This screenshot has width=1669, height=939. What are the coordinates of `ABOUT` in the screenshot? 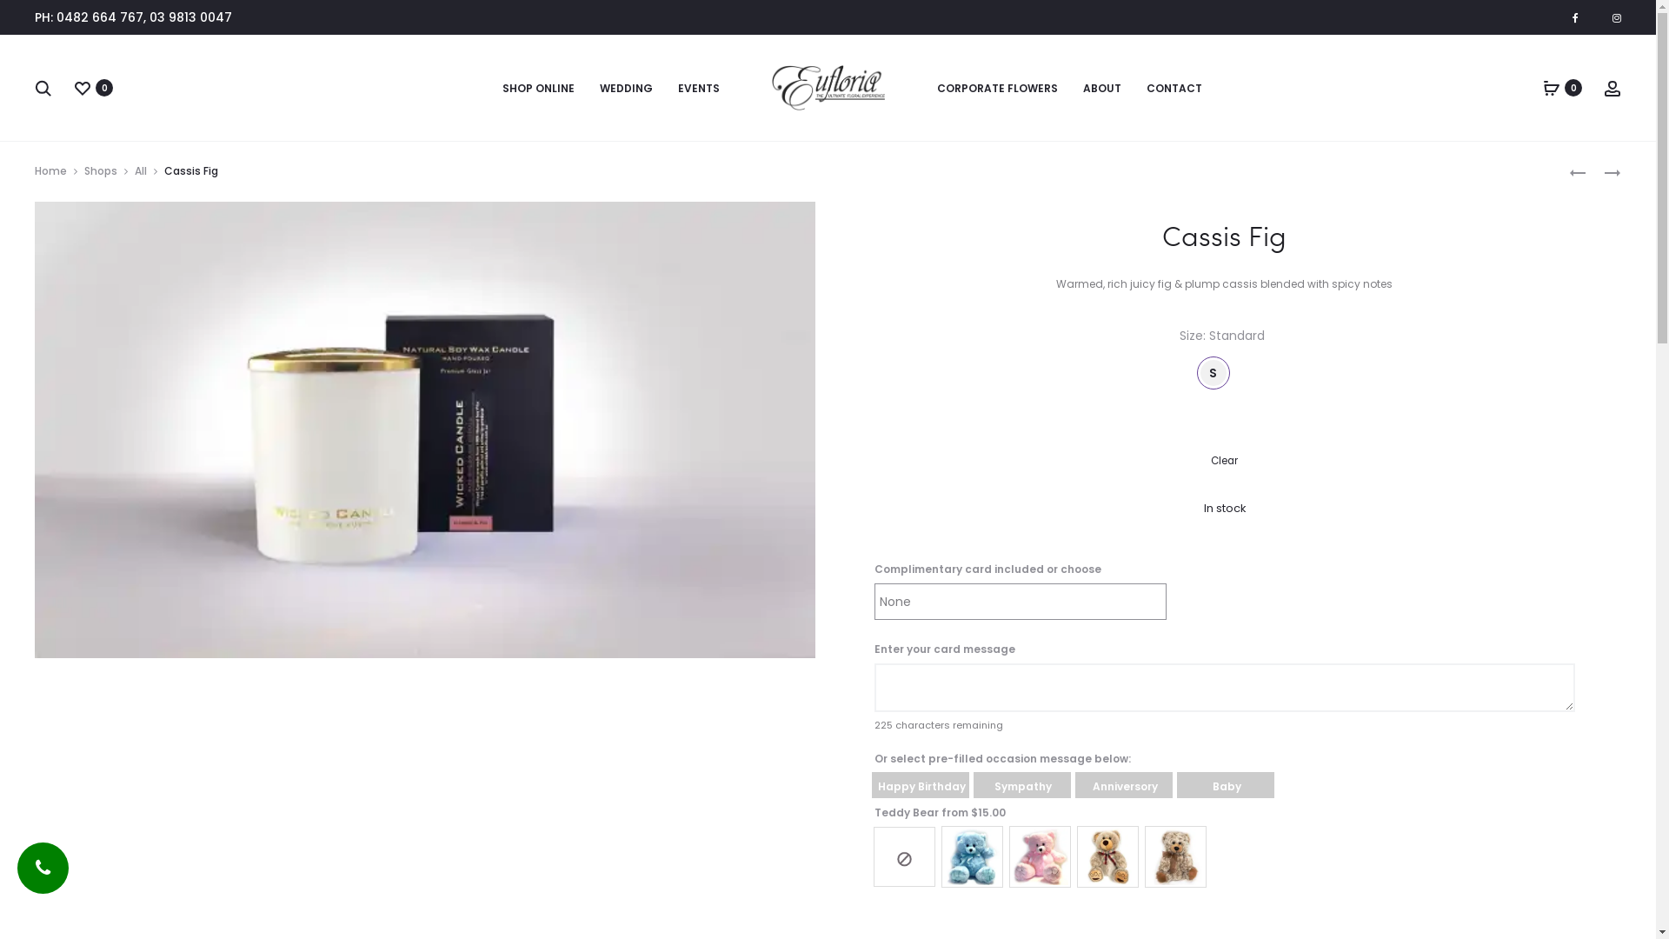 It's located at (1102, 89).